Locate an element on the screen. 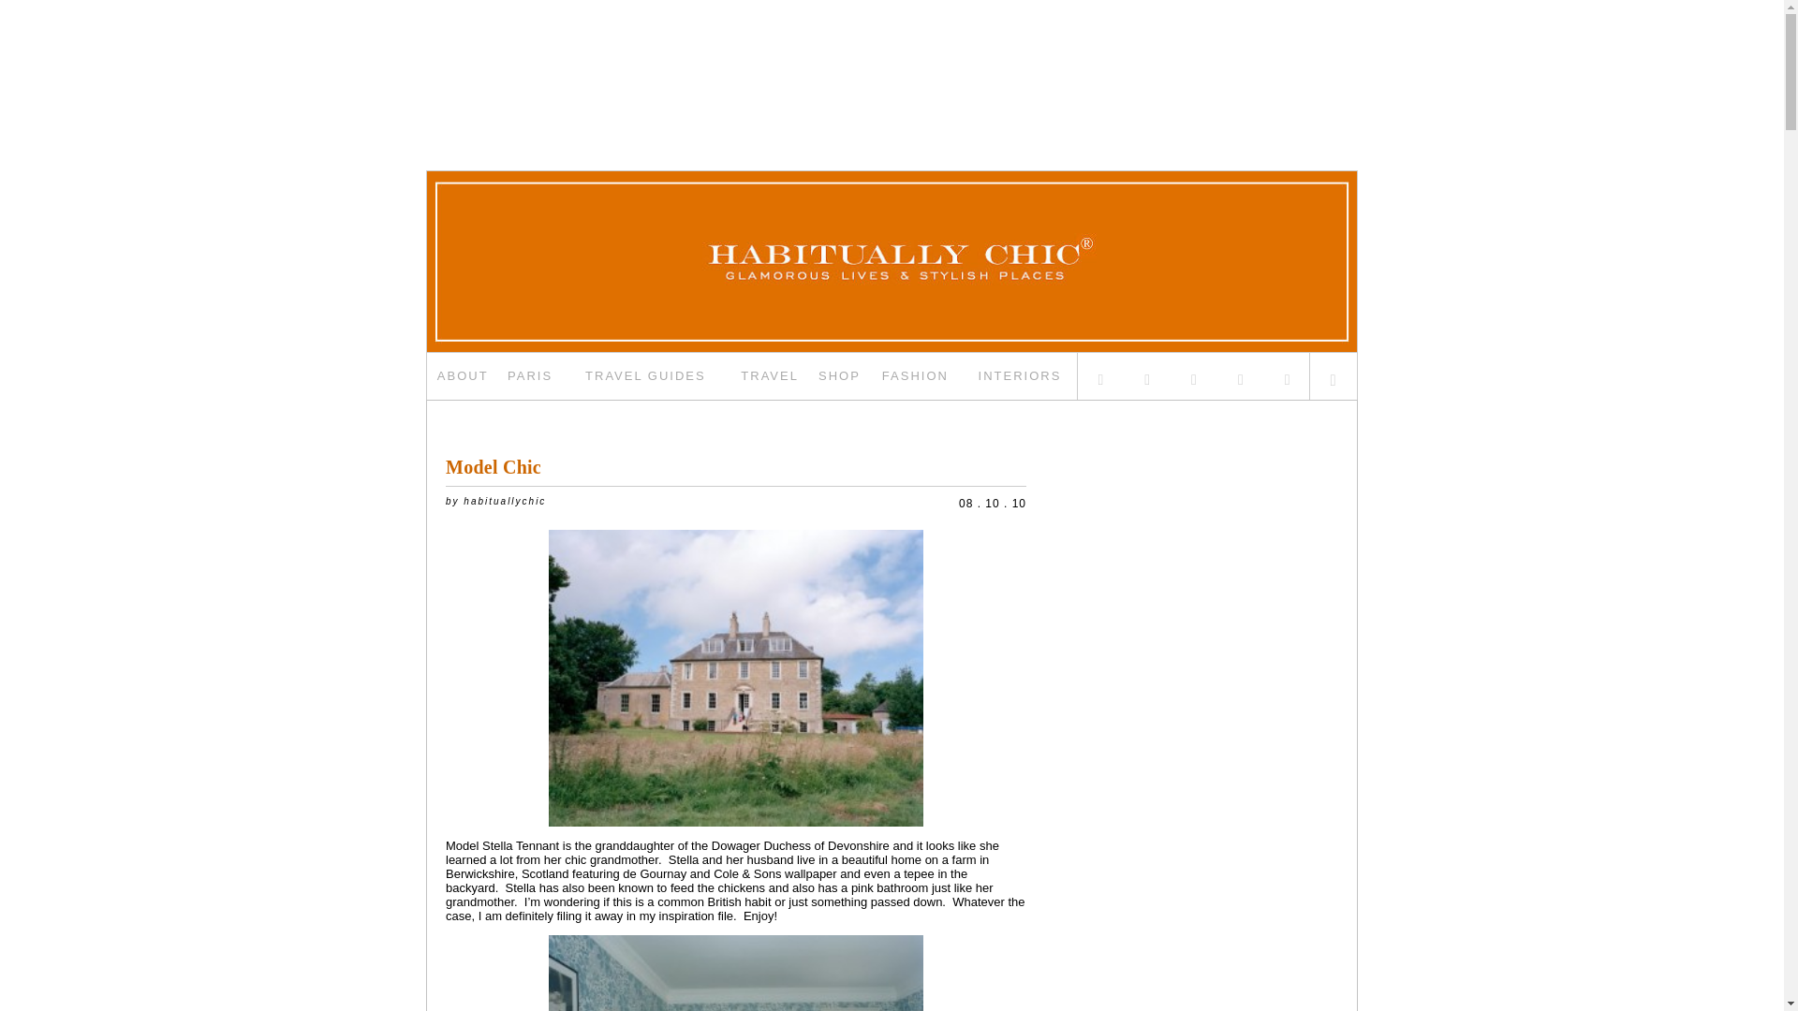 The width and height of the screenshot is (1798, 1011). FASHION is located at coordinates (916, 375).